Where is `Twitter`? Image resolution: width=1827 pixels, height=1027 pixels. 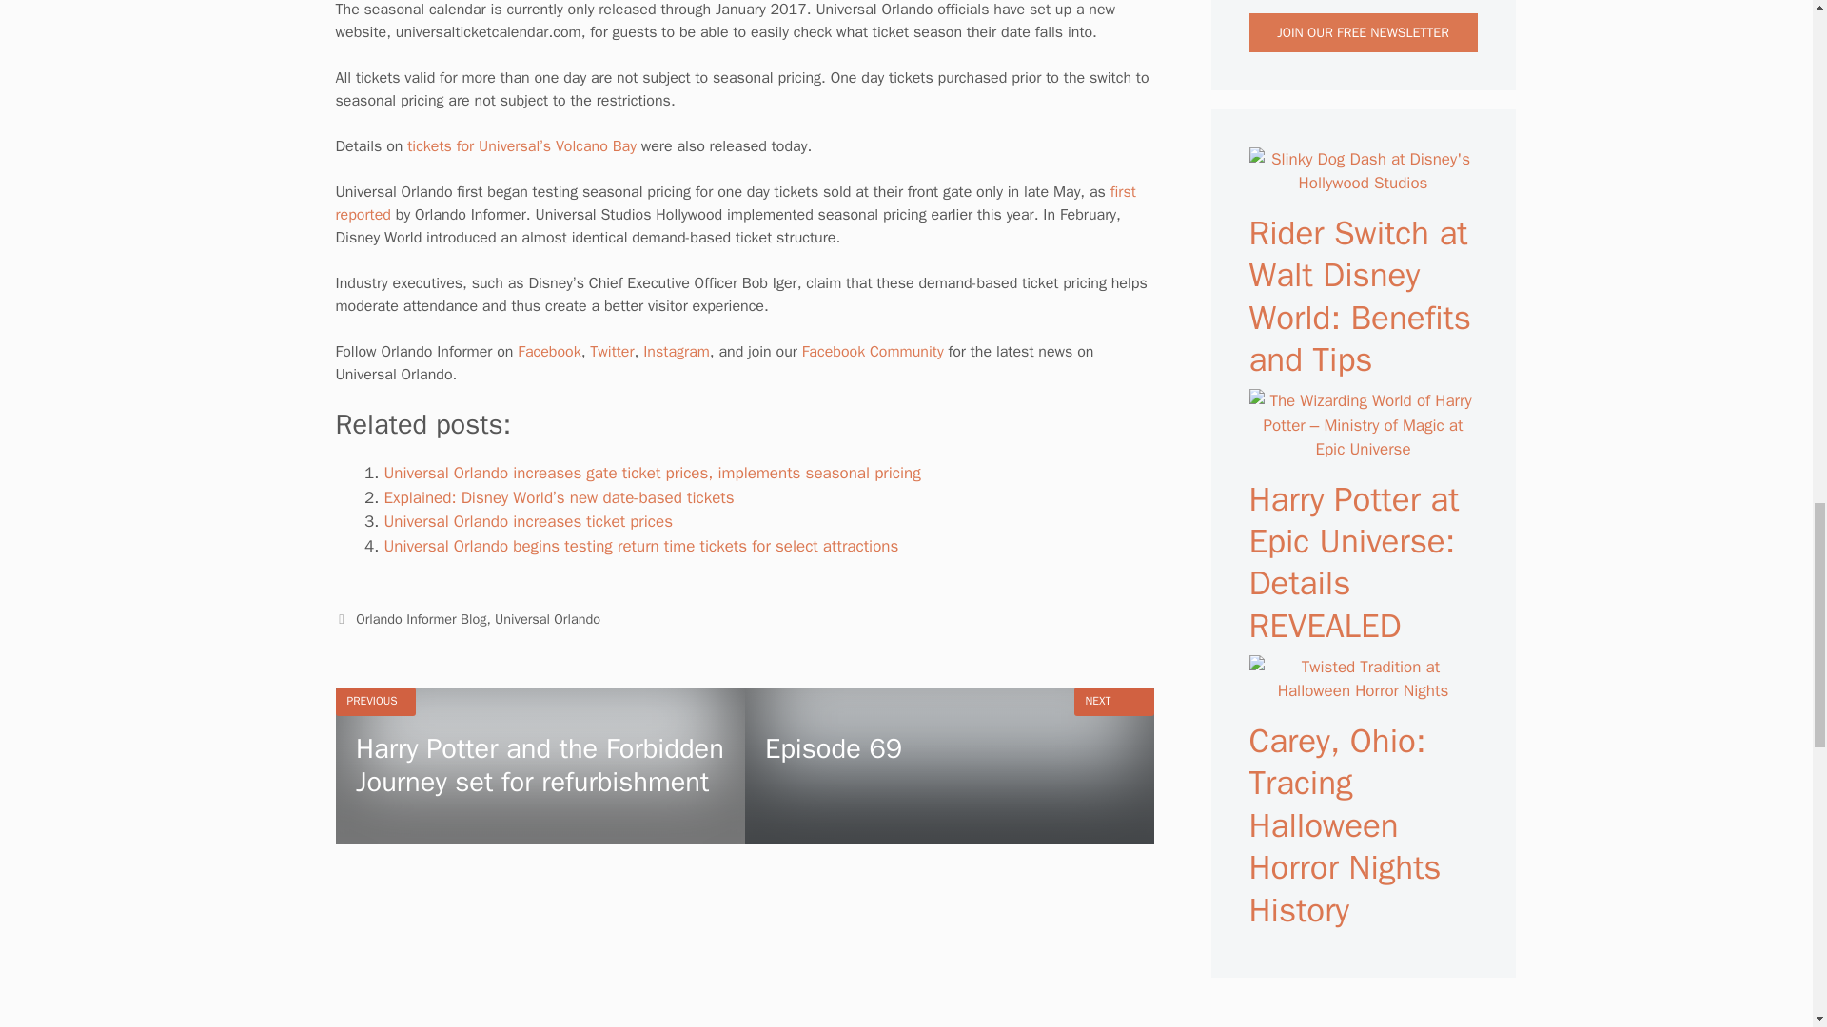
Twitter is located at coordinates (612, 352).